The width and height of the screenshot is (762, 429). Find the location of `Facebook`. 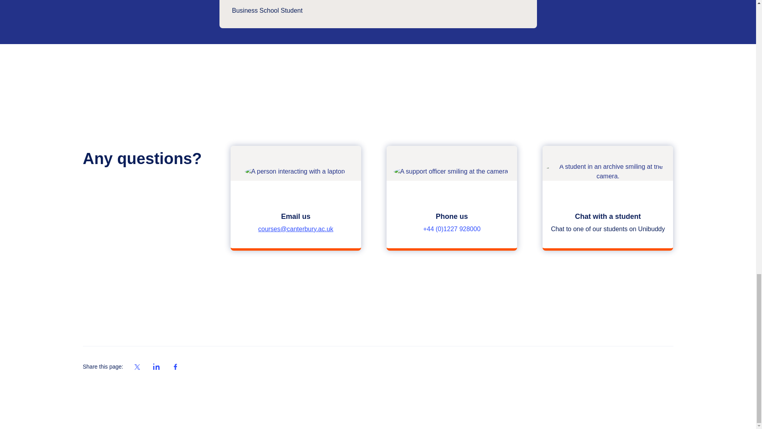

Facebook is located at coordinates (175, 367).